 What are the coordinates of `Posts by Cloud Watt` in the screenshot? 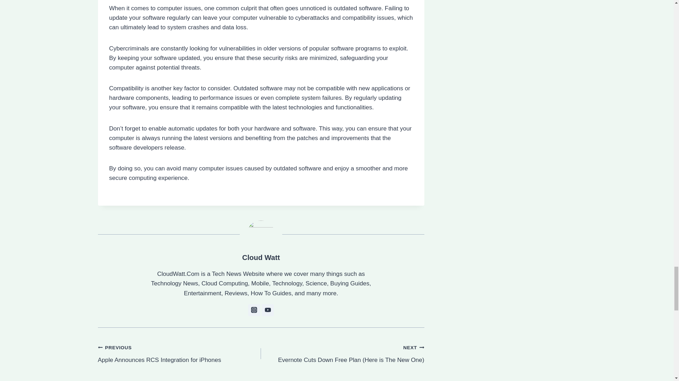 It's located at (261, 258).